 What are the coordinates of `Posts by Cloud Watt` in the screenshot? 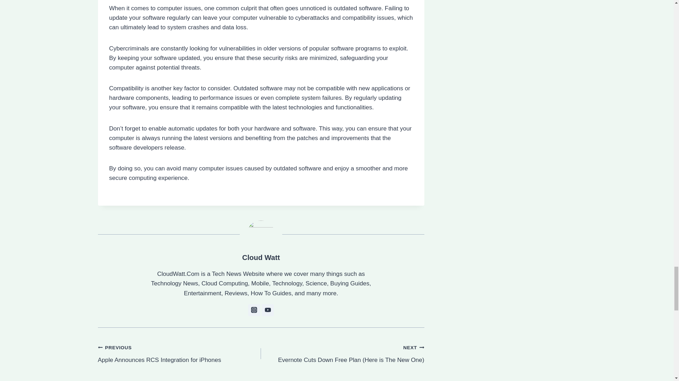 It's located at (261, 258).